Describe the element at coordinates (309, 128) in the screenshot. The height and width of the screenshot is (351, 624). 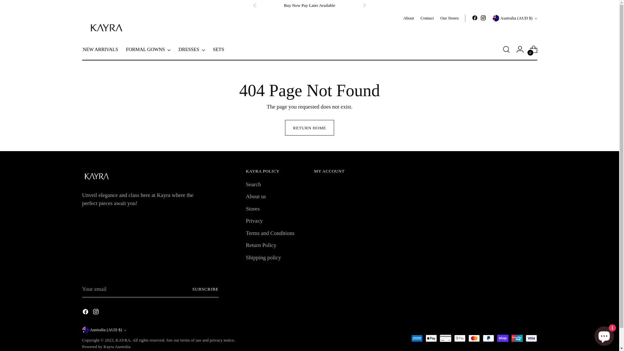
I see `RETURN HOME` at that location.